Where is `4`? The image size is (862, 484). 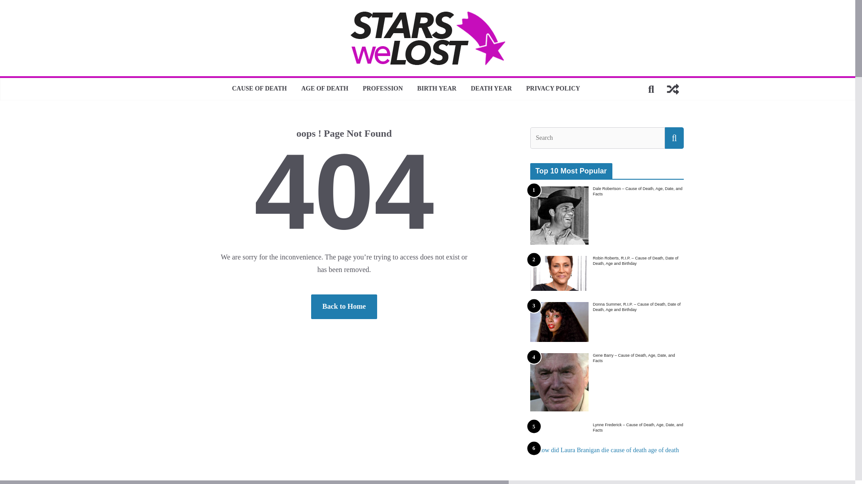 4 is located at coordinates (559, 382).